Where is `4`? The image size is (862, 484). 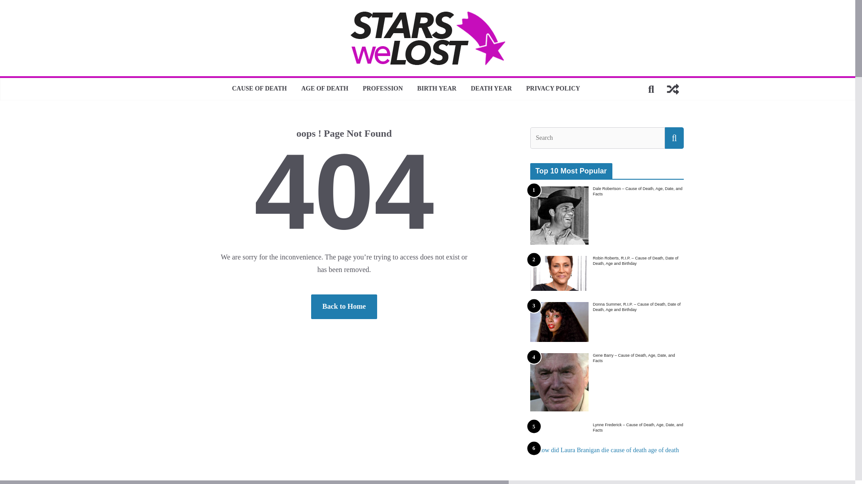 4 is located at coordinates (559, 382).